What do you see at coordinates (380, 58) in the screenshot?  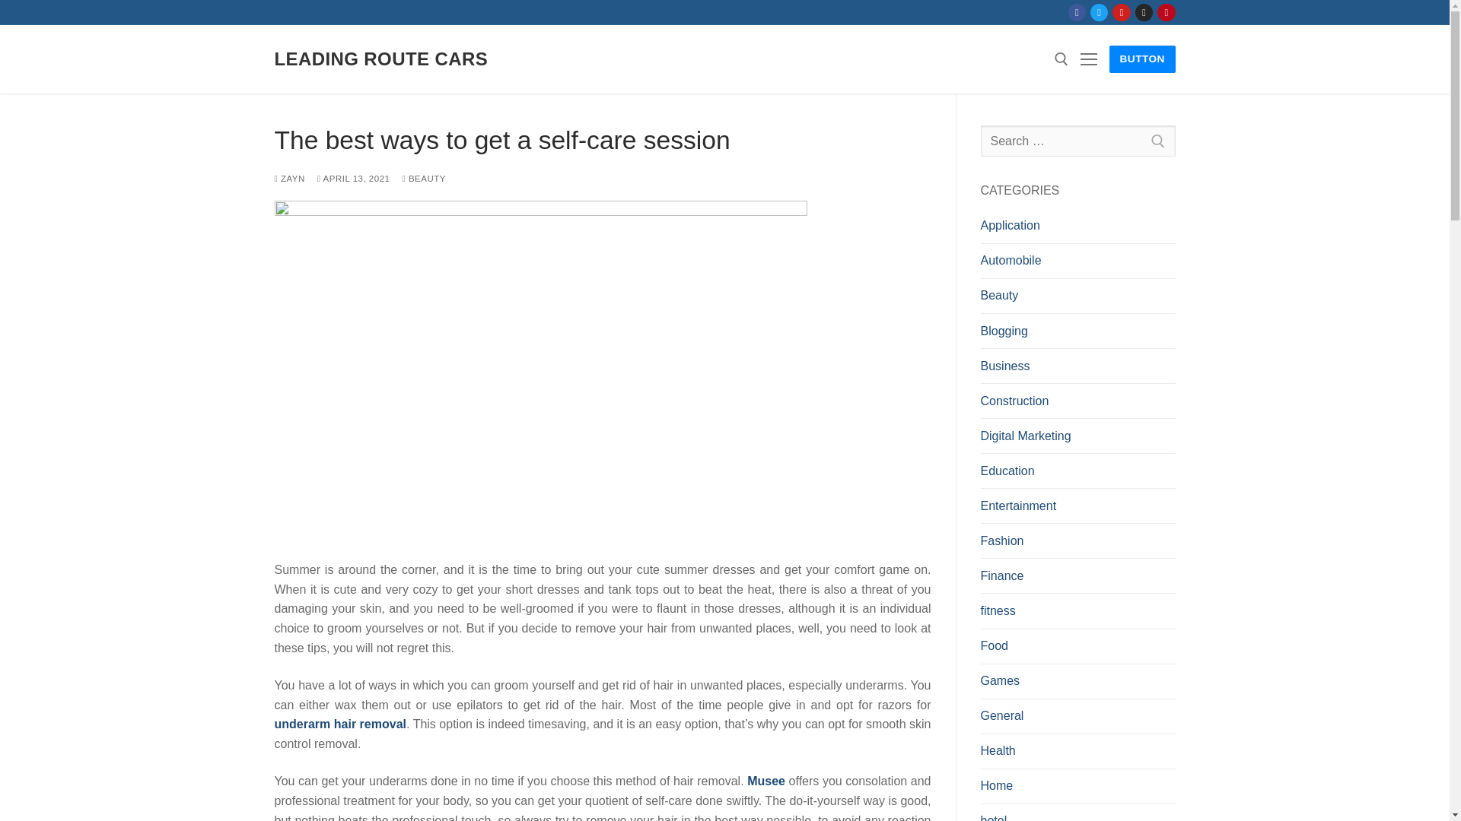 I see `LEADING ROUTE CARS` at bounding box center [380, 58].